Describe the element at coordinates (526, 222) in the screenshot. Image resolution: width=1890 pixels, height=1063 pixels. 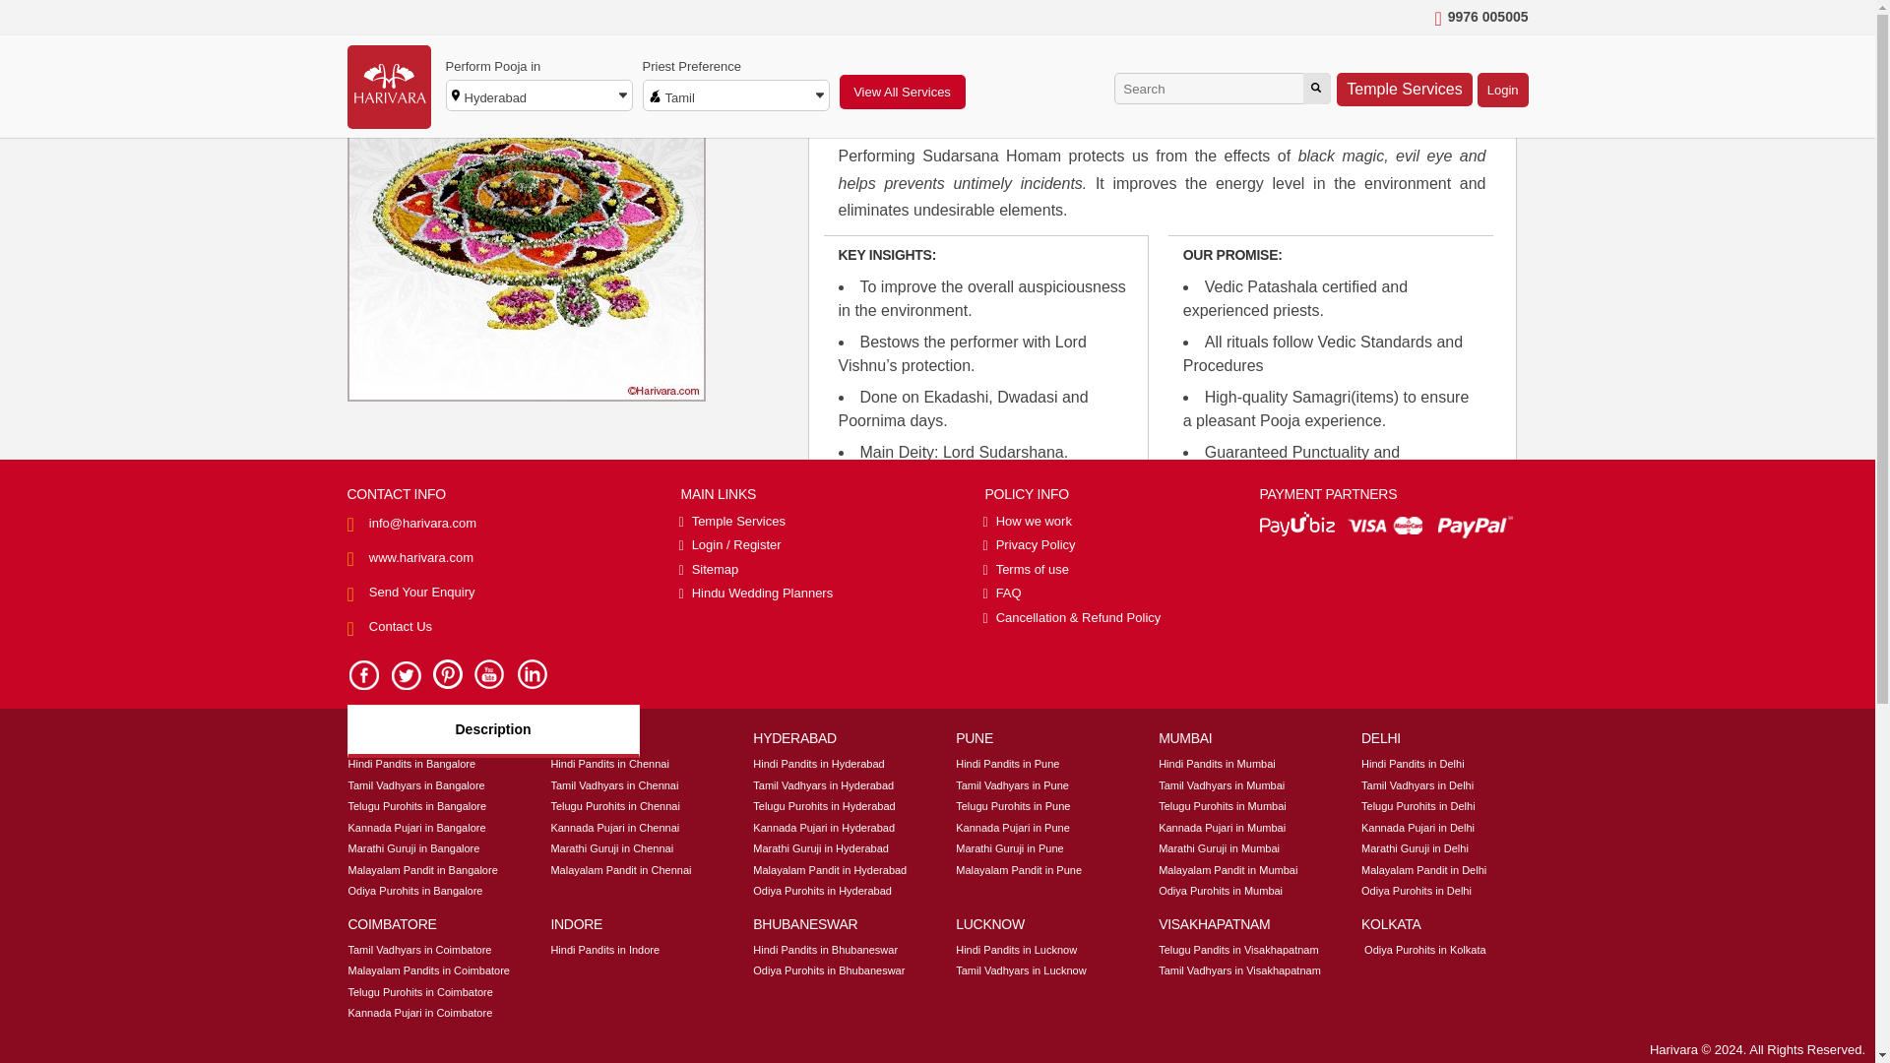
I see `Sudarsana Homam` at that location.